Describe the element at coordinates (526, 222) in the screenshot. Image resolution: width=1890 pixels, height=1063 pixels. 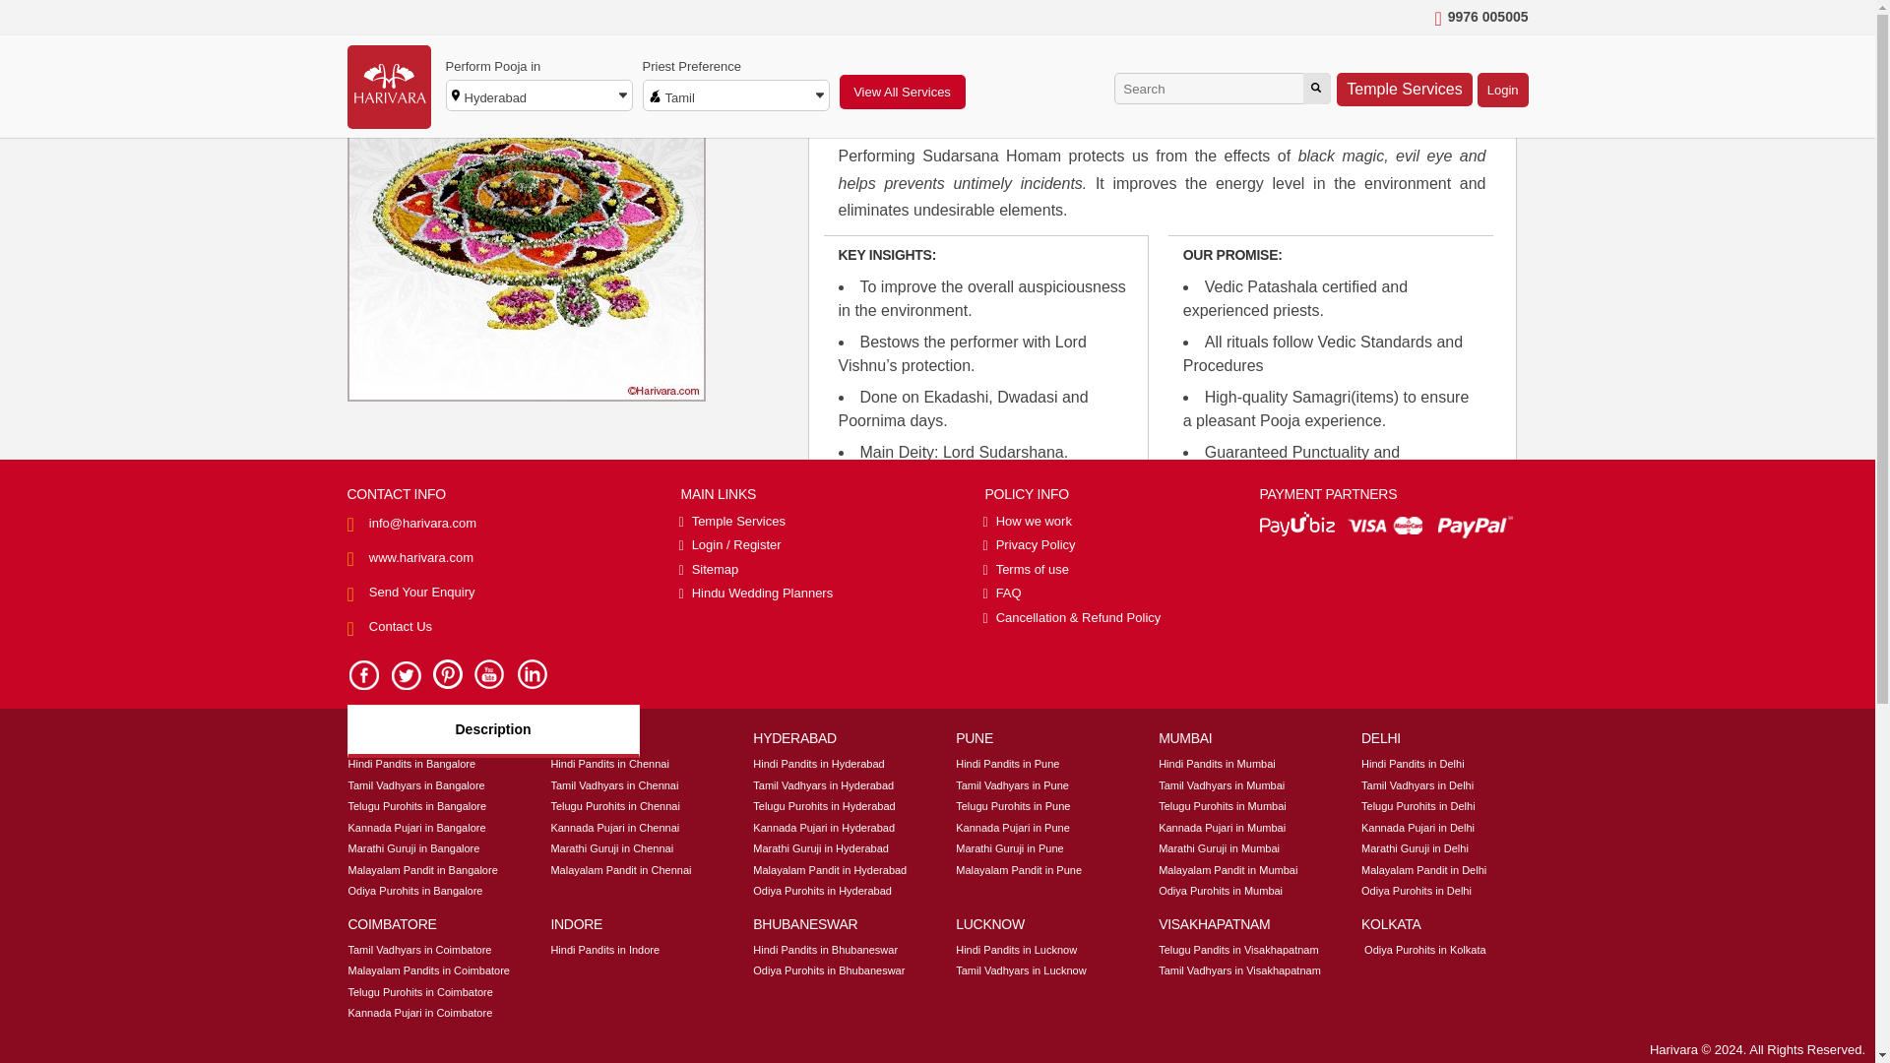
I see `Sudarsana Homam` at that location.